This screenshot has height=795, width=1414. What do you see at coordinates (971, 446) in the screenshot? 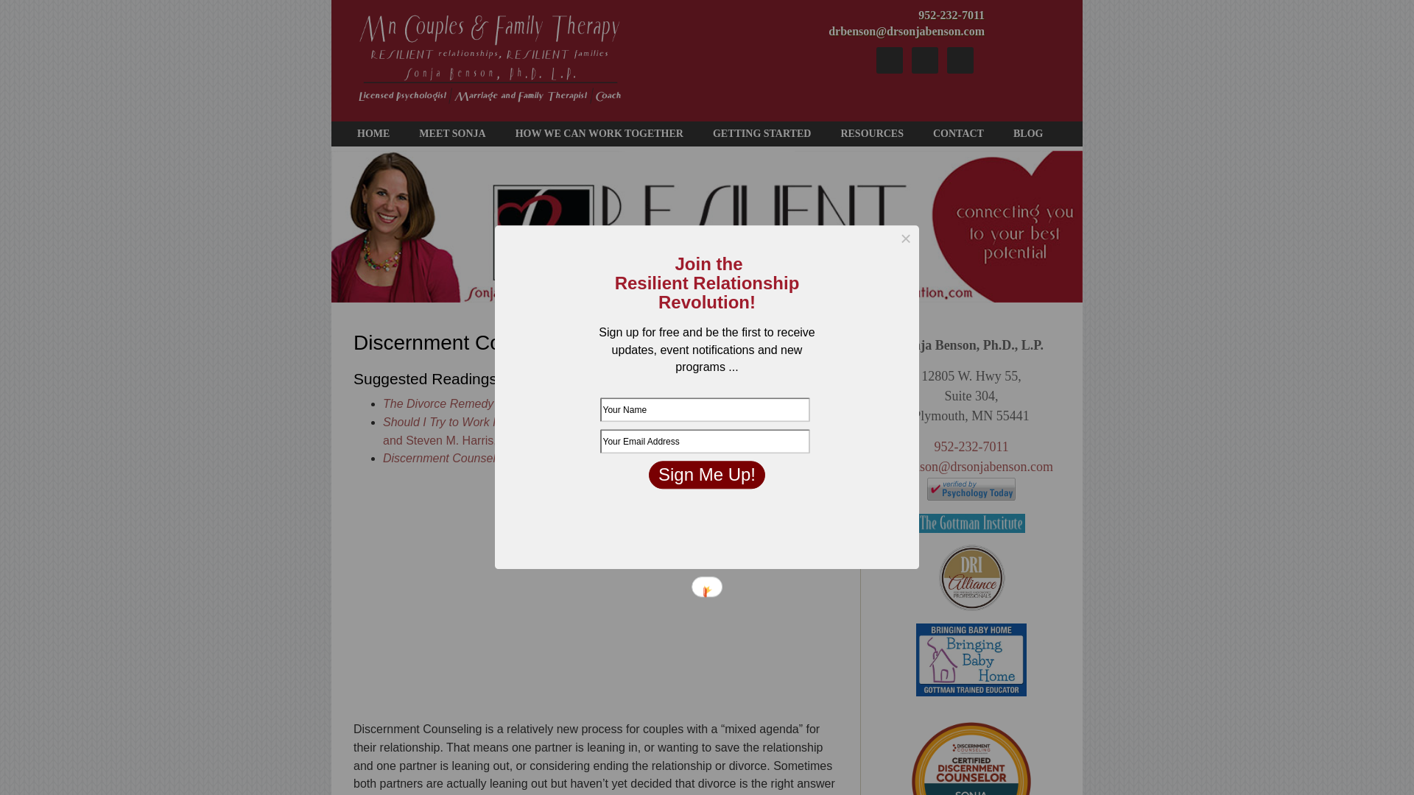
I see `952-232-7011` at bounding box center [971, 446].